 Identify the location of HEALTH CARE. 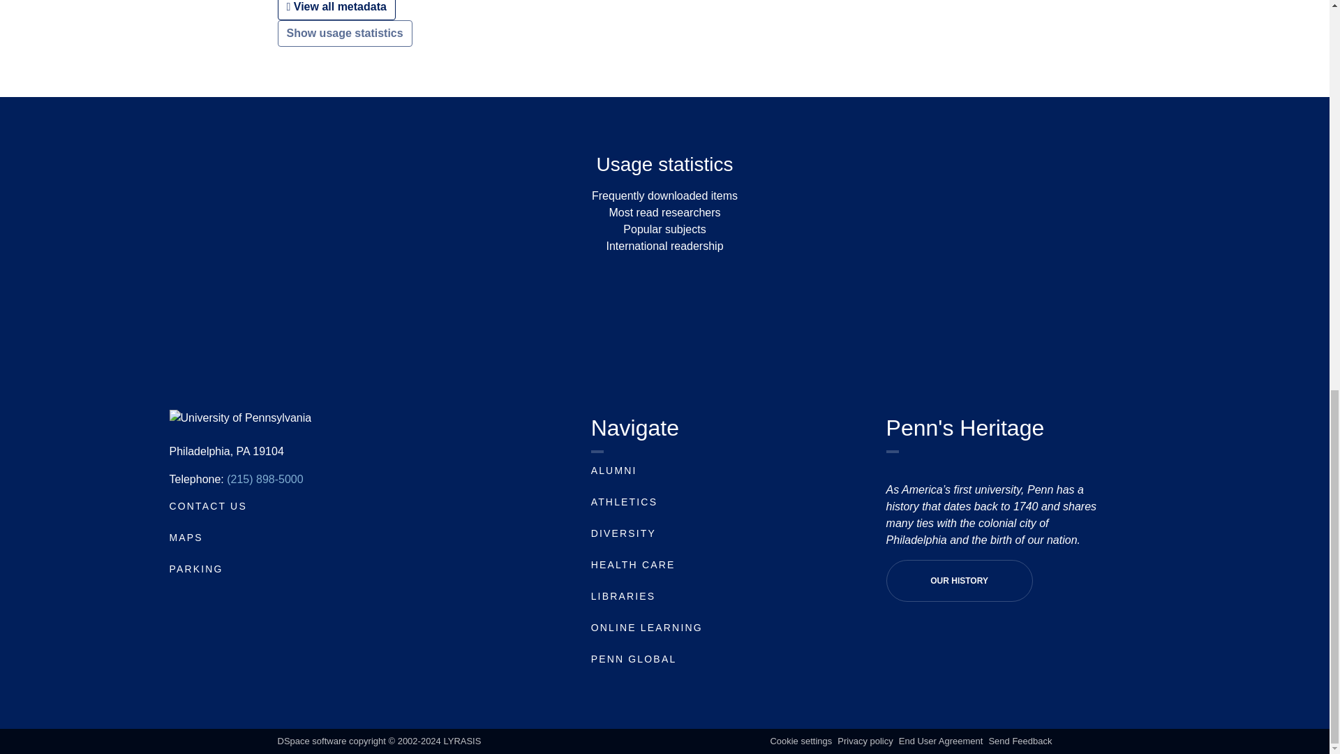
(632, 564).